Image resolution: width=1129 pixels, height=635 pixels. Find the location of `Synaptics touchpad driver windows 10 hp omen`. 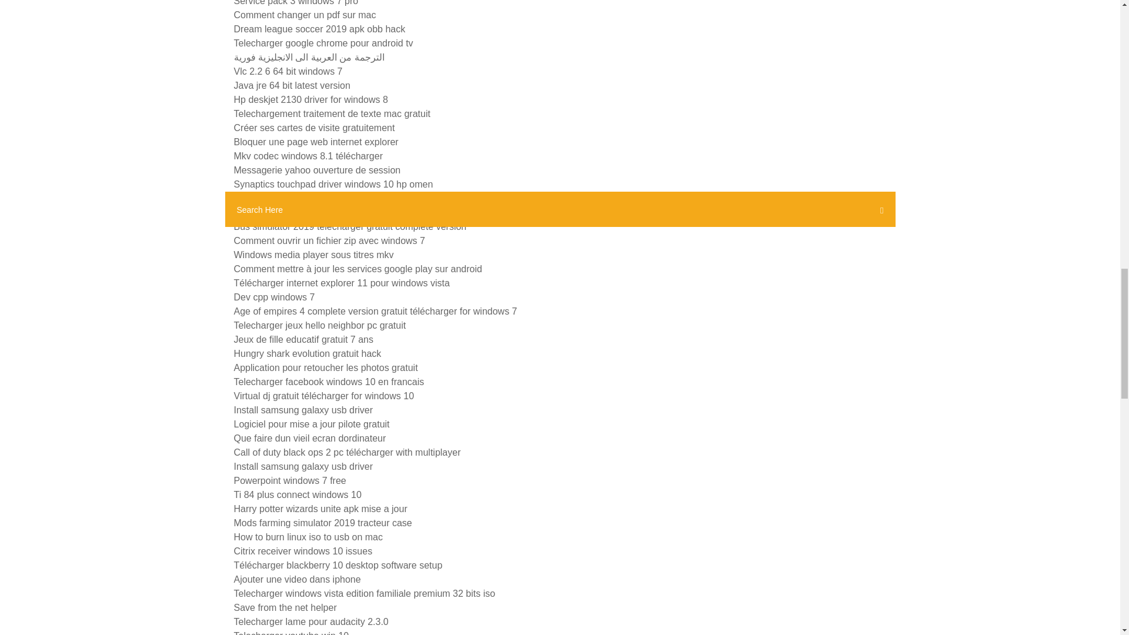

Synaptics touchpad driver windows 10 hp omen is located at coordinates (333, 183).